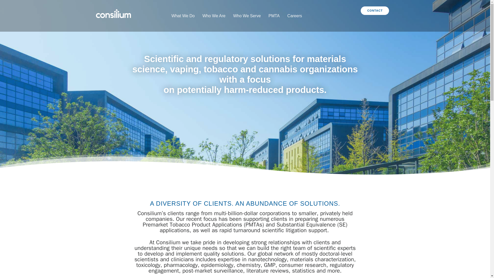 The image size is (494, 278). I want to click on Who We Serve, so click(247, 15).